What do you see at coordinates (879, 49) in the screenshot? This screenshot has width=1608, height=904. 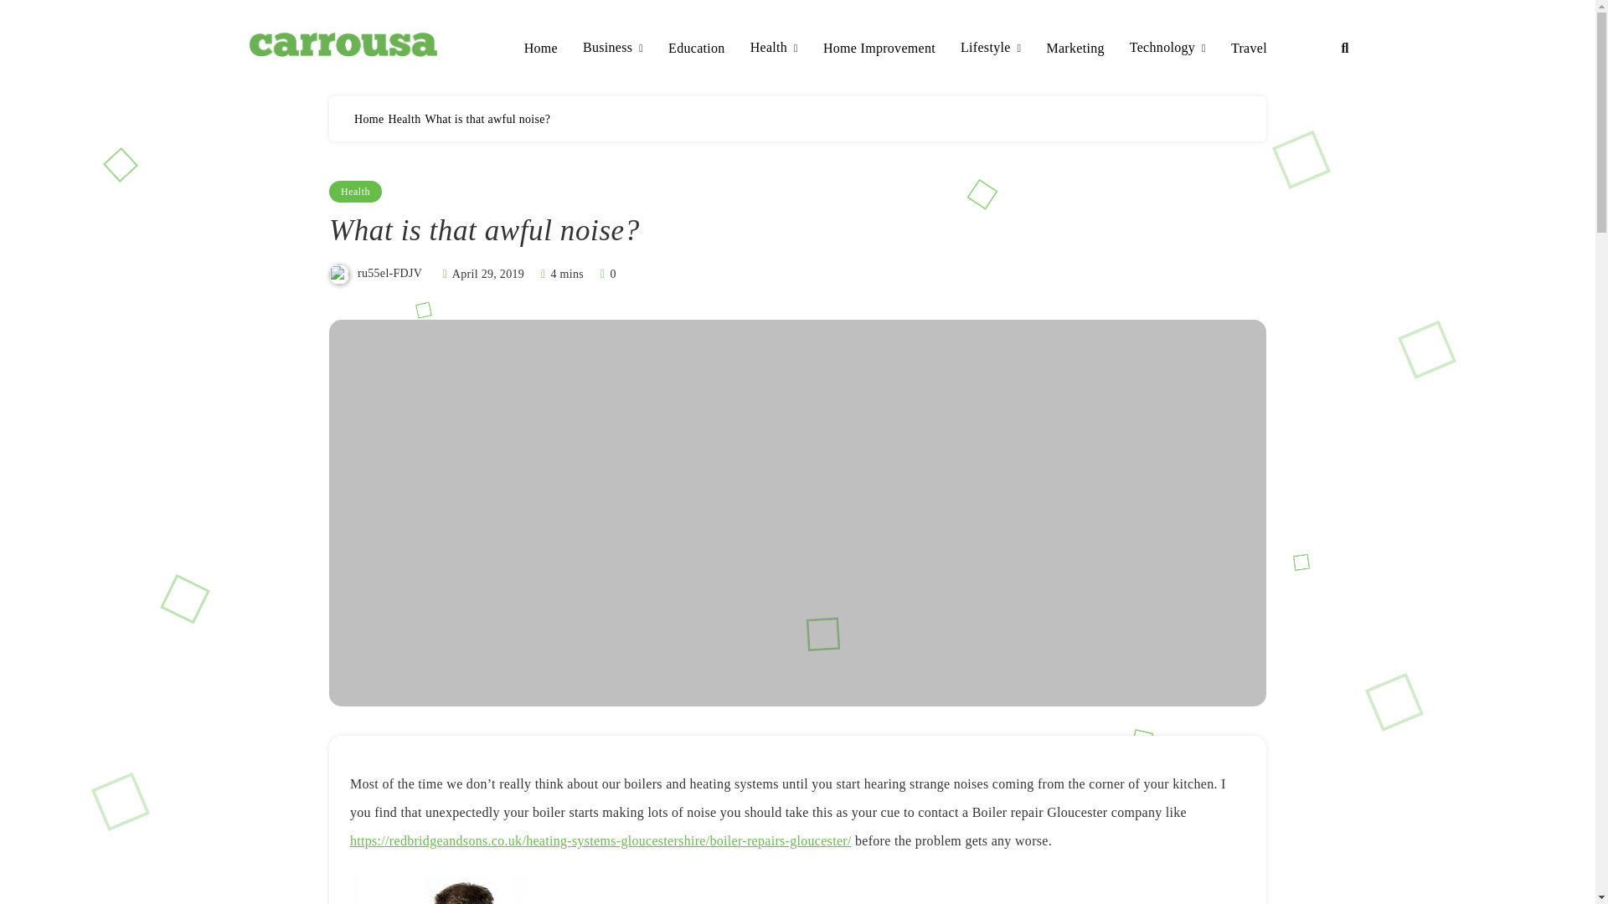 I see `Home Improvement` at bounding box center [879, 49].